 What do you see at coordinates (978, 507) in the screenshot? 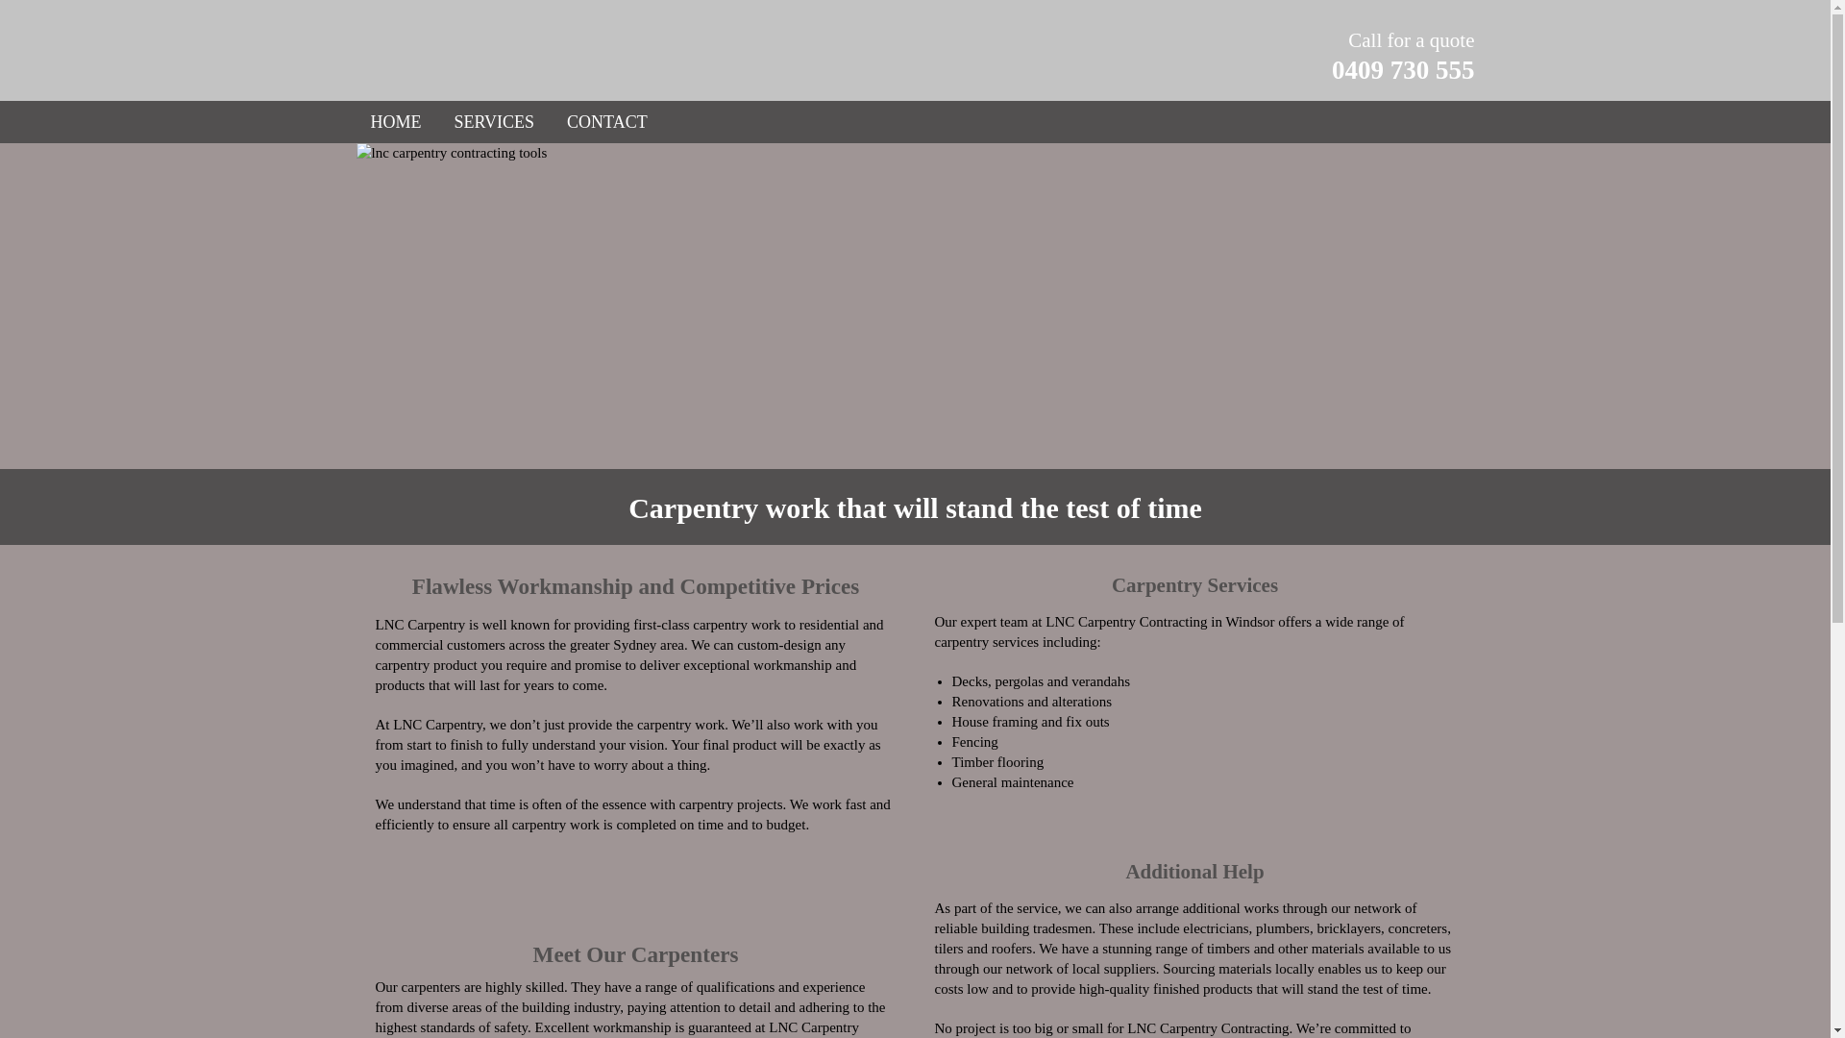
I see `stand` at bounding box center [978, 507].